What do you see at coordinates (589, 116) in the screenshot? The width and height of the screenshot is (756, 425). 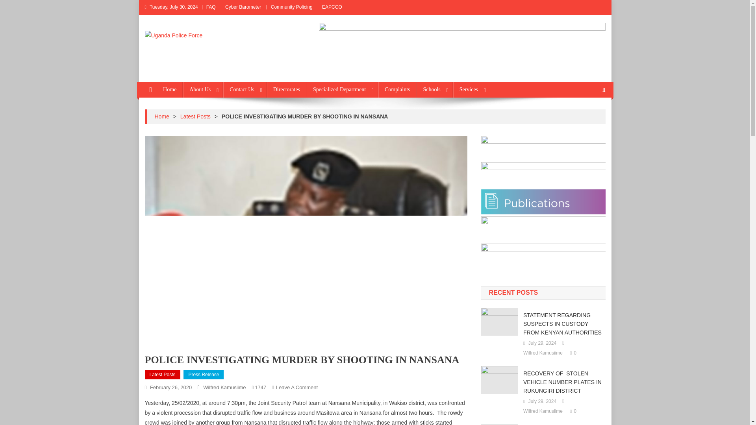 I see `Search` at bounding box center [589, 116].